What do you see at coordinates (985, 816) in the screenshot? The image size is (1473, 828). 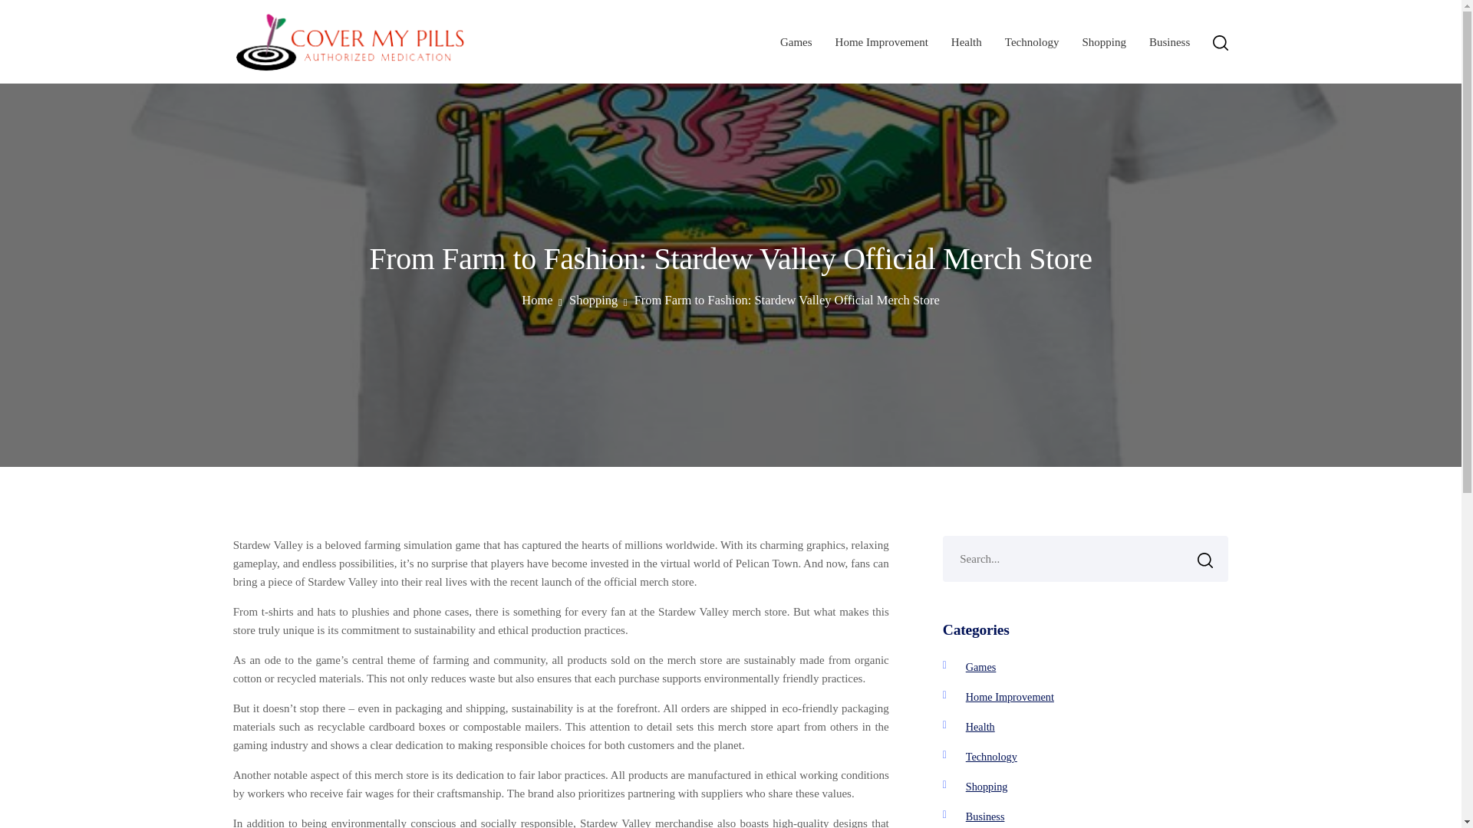 I see `Business` at bounding box center [985, 816].